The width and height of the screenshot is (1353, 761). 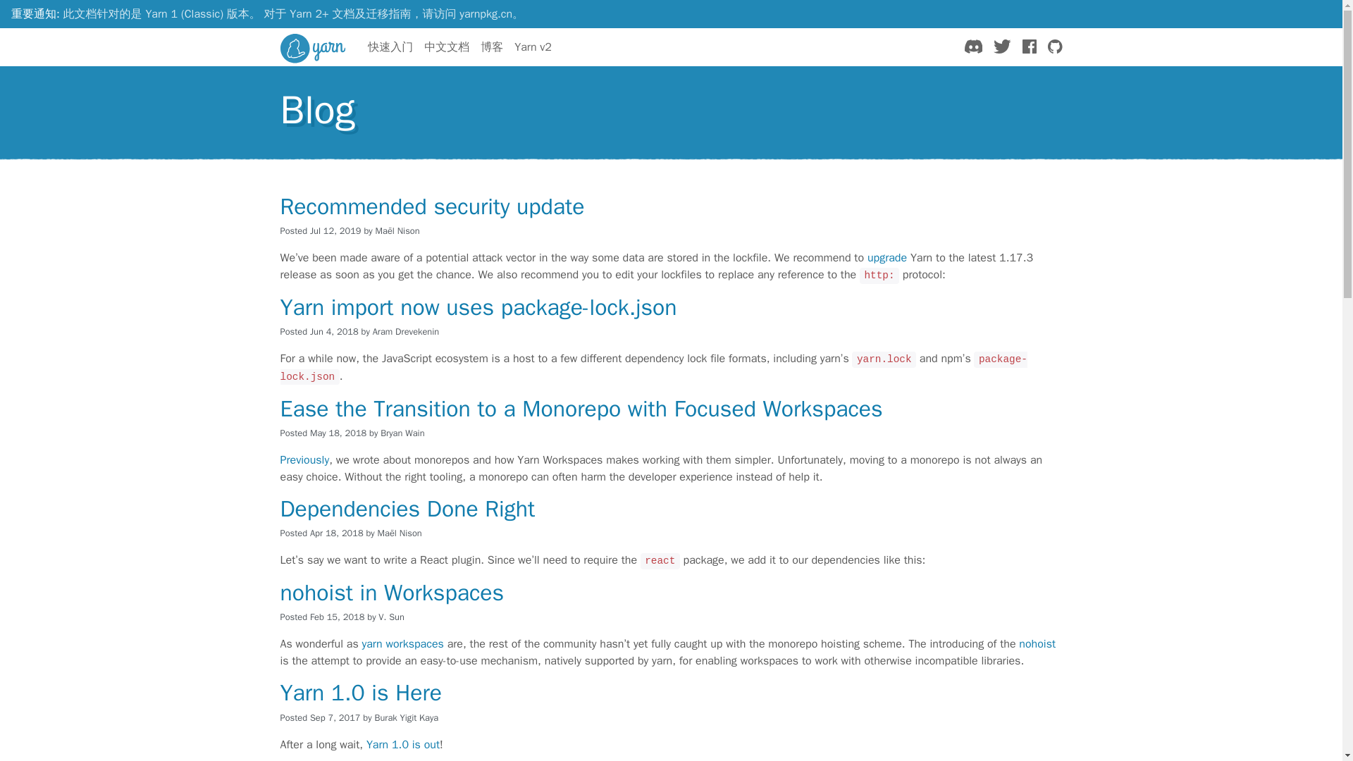 I want to click on Yarn 1.0 is out, so click(x=403, y=744).